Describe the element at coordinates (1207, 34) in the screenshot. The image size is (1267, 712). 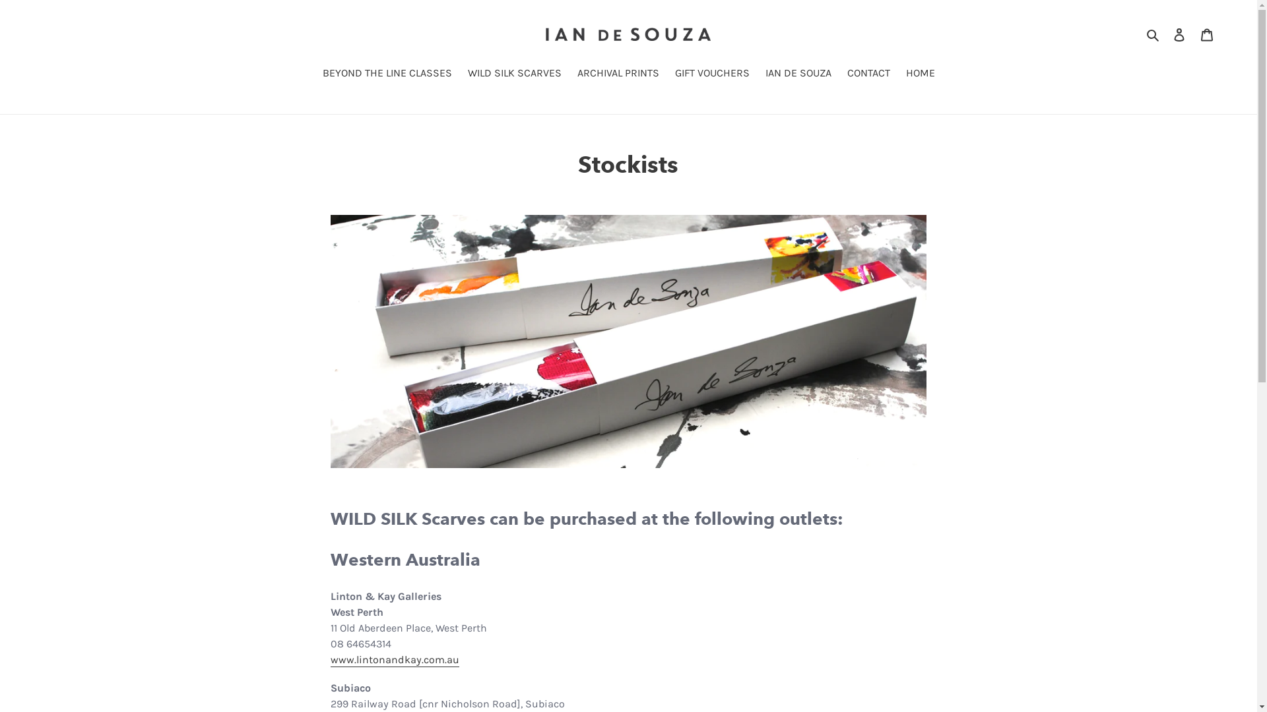
I see `Cart` at that location.